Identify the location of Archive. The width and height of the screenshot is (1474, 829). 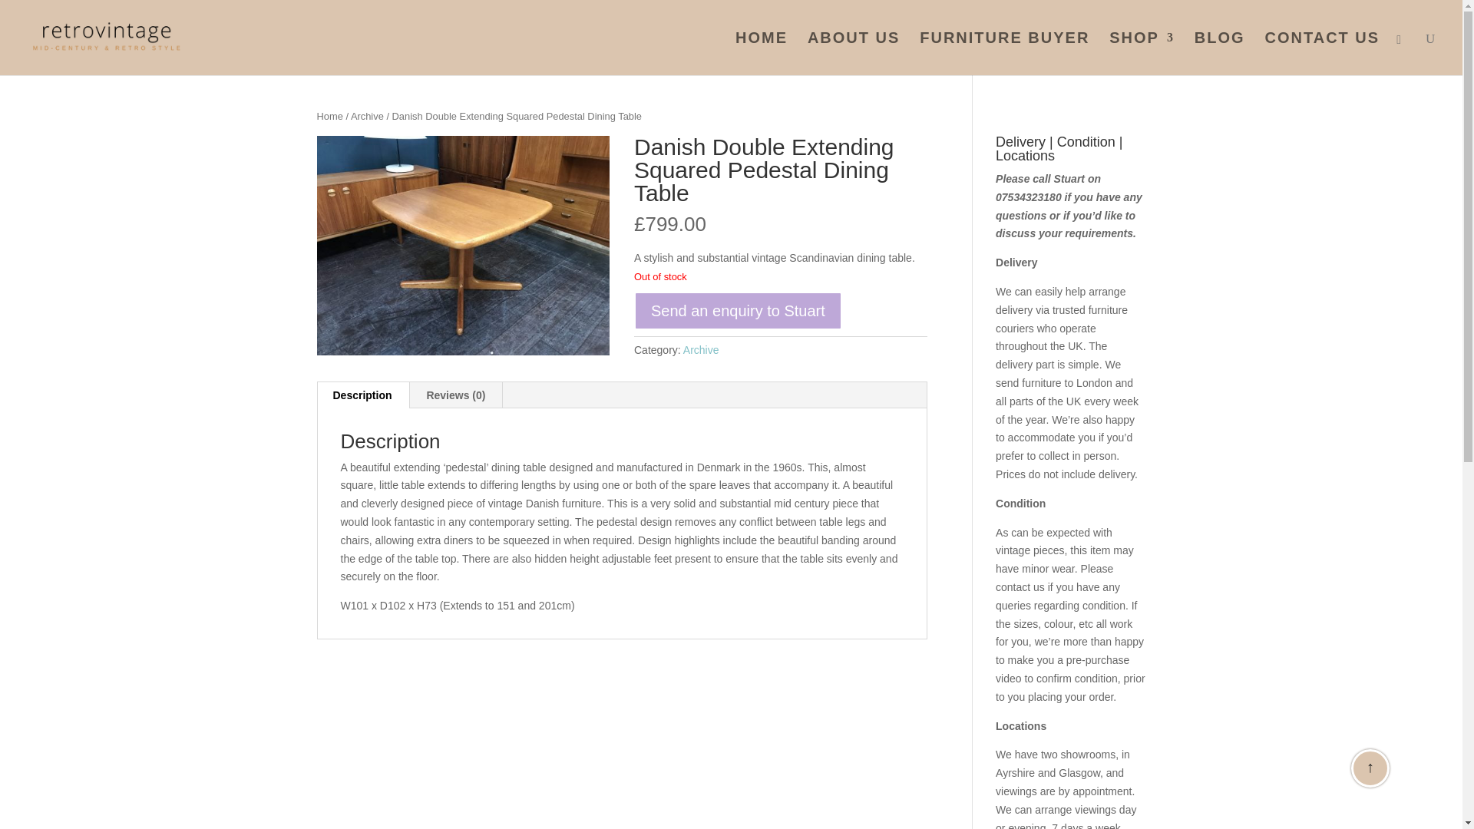
(367, 115).